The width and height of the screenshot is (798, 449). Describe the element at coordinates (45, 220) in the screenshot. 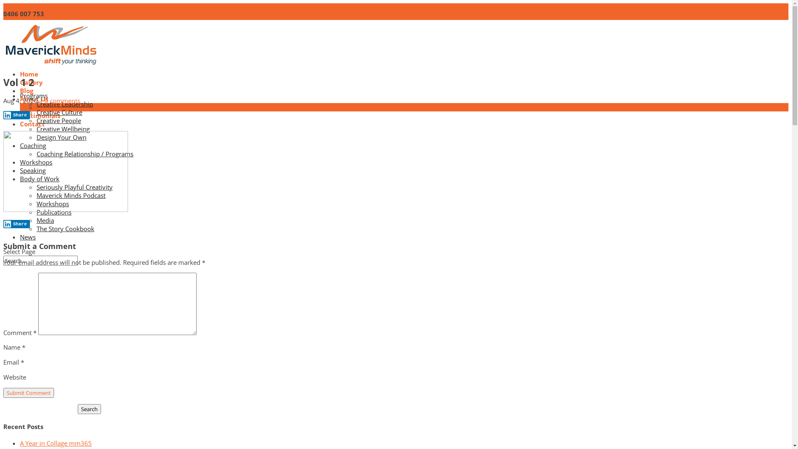

I see `Media` at that location.